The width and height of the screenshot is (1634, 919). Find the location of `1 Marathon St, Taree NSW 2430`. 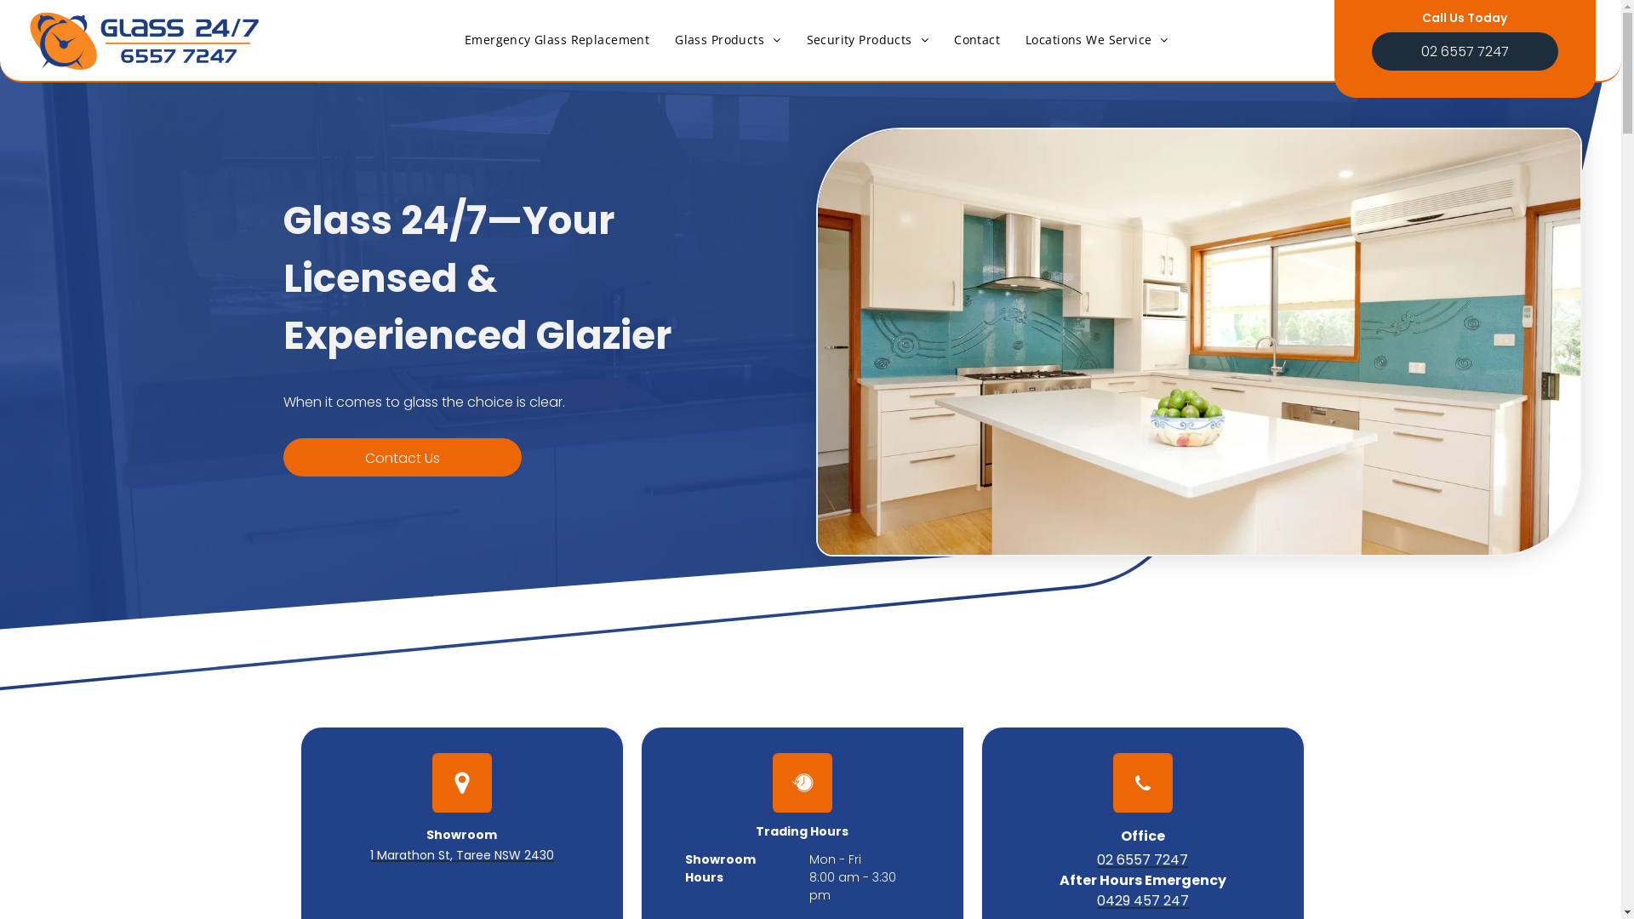

1 Marathon St, Taree NSW 2430 is located at coordinates (461, 855).